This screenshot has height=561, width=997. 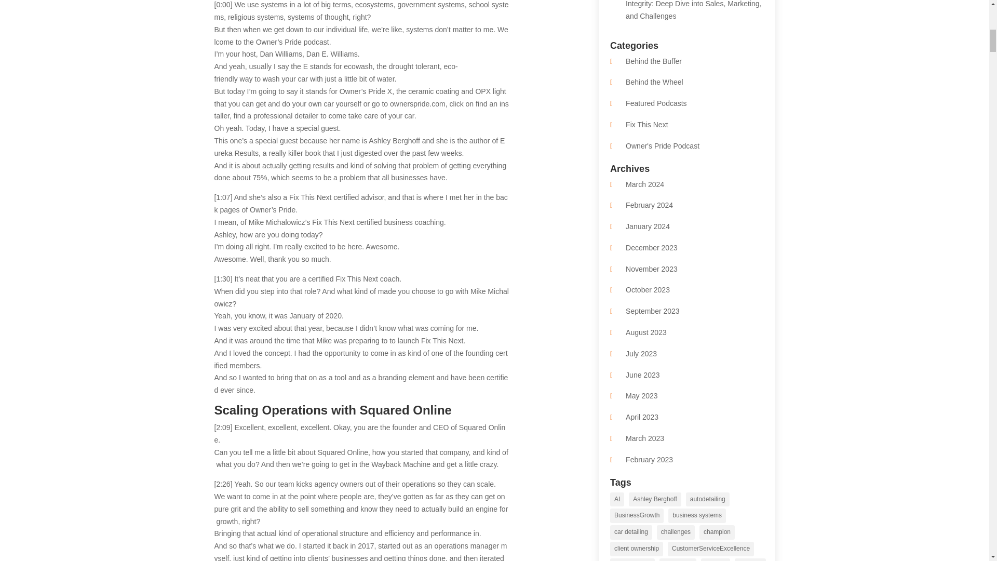 I want to click on Fix This Next, so click(x=647, y=125).